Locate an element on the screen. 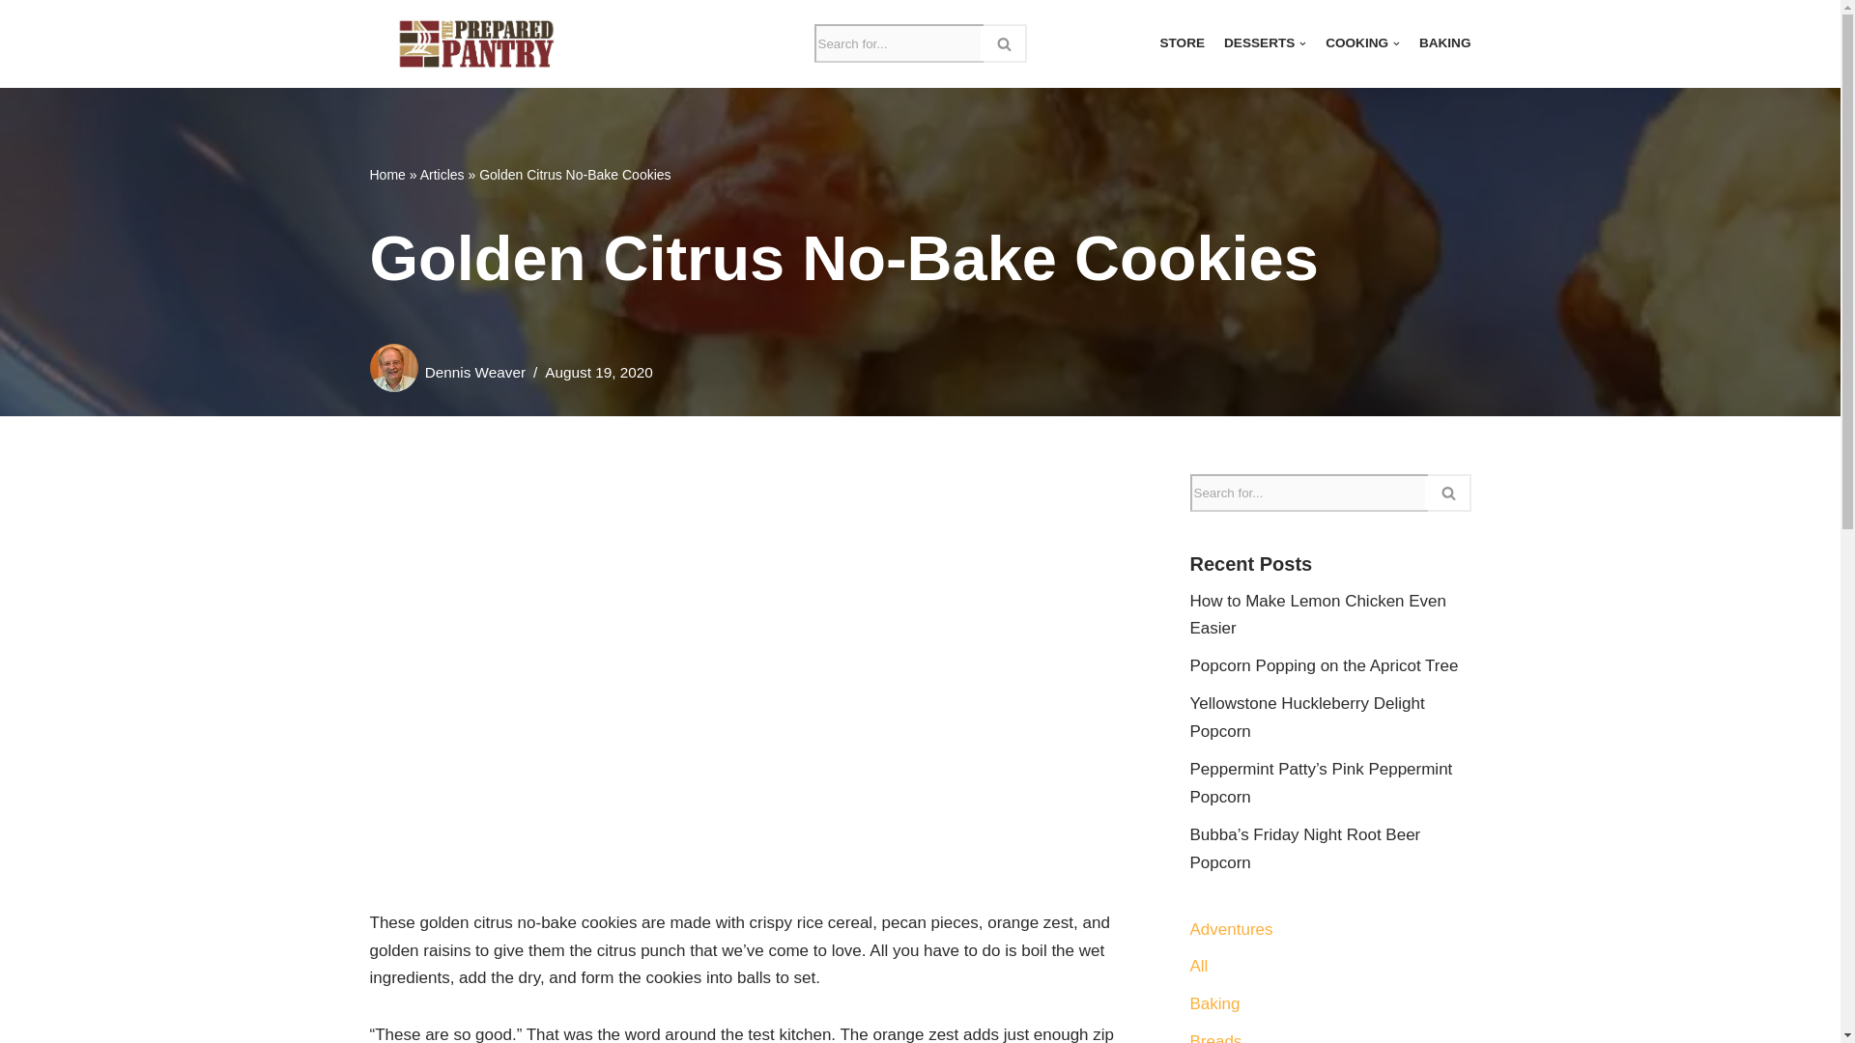 The height and width of the screenshot is (1043, 1855). STORE is located at coordinates (1182, 44).